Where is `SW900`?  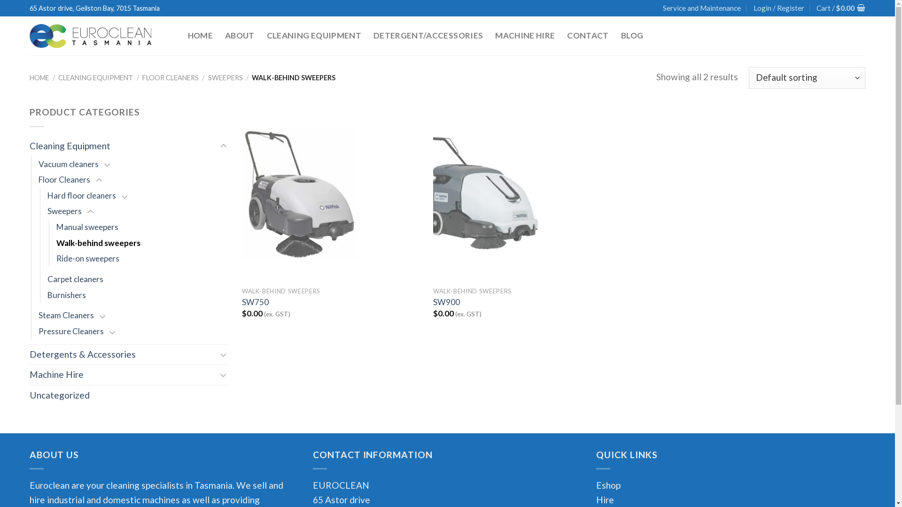 SW900 is located at coordinates (446, 302).